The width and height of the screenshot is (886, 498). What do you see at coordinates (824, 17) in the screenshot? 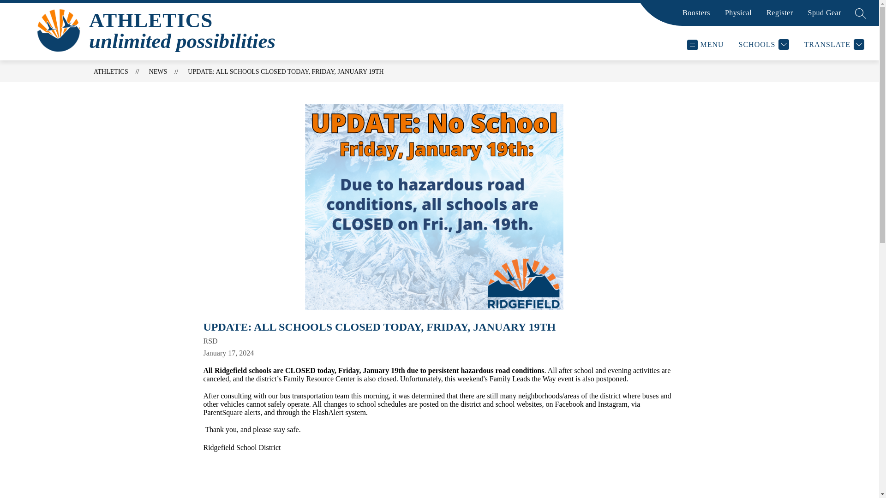
I see `Spud Gear` at bounding box center [824, 17].